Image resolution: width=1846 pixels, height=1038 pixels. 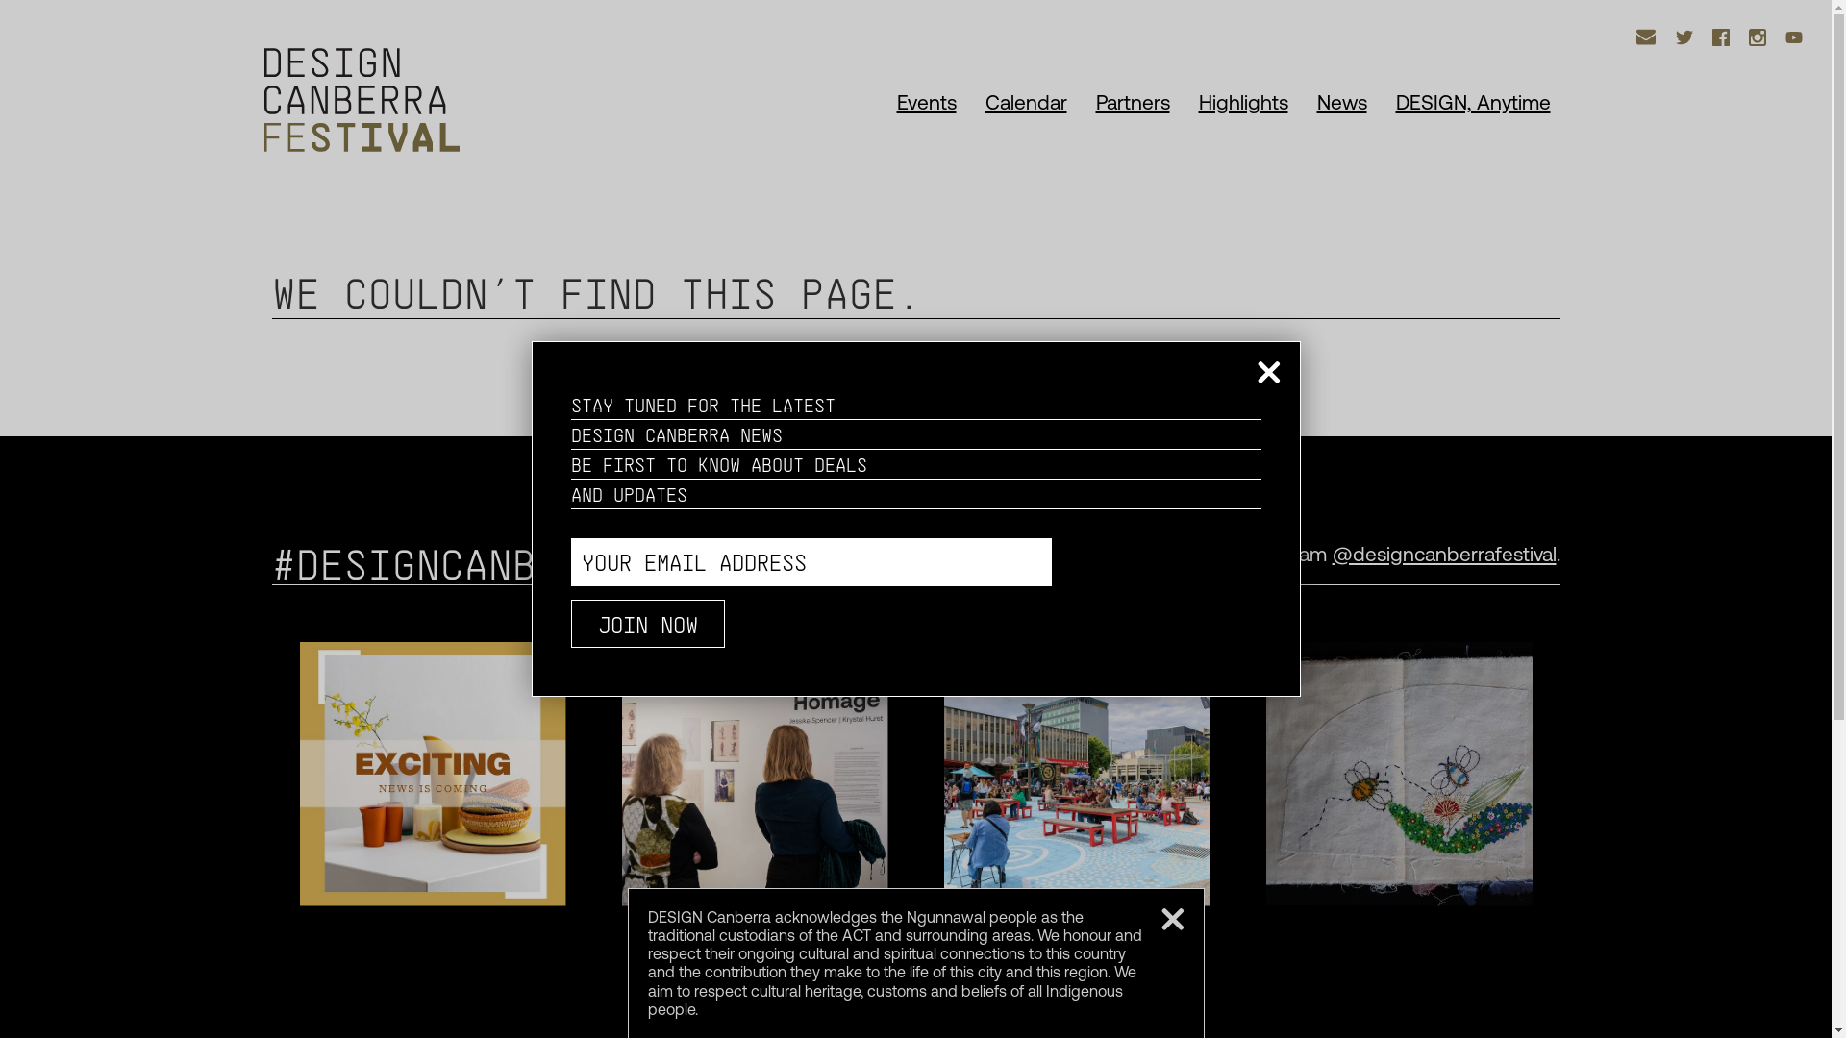 What do you see at coordinates (1025, 102) in the screenshot?
I see `Calendar` at bounding box center [1025, 102].